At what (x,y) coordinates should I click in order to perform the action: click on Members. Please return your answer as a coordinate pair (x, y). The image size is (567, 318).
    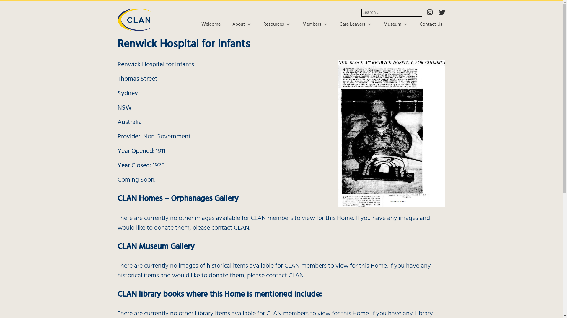
    Looking at the image, I should click on (315, 24).